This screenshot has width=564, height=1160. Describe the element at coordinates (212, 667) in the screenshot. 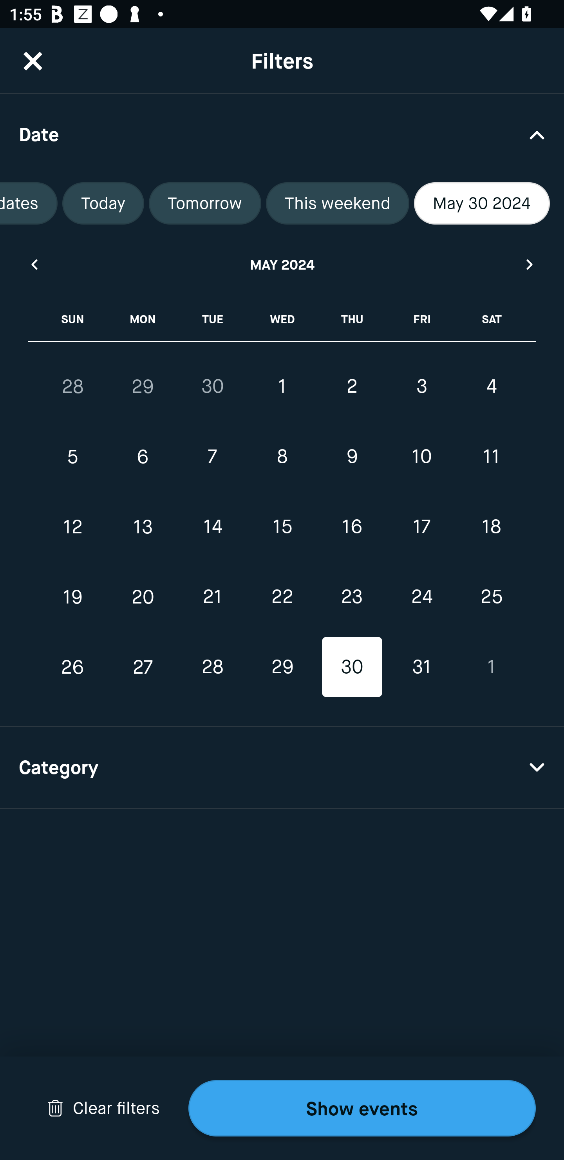

I see `28` at that location.